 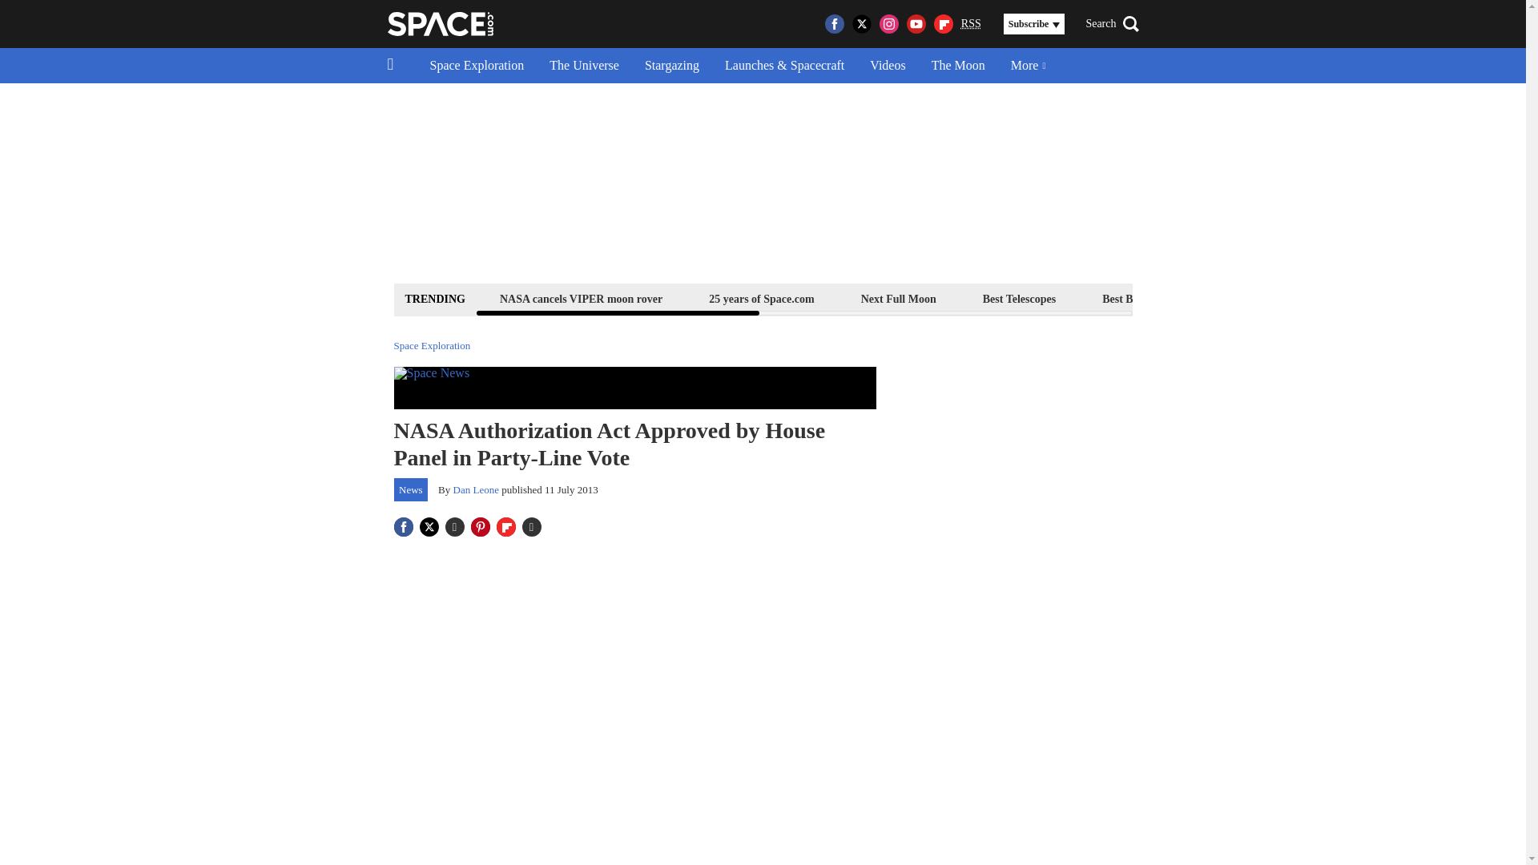 I want to click on Really Simple Syndication, so click(x=971, y=22).